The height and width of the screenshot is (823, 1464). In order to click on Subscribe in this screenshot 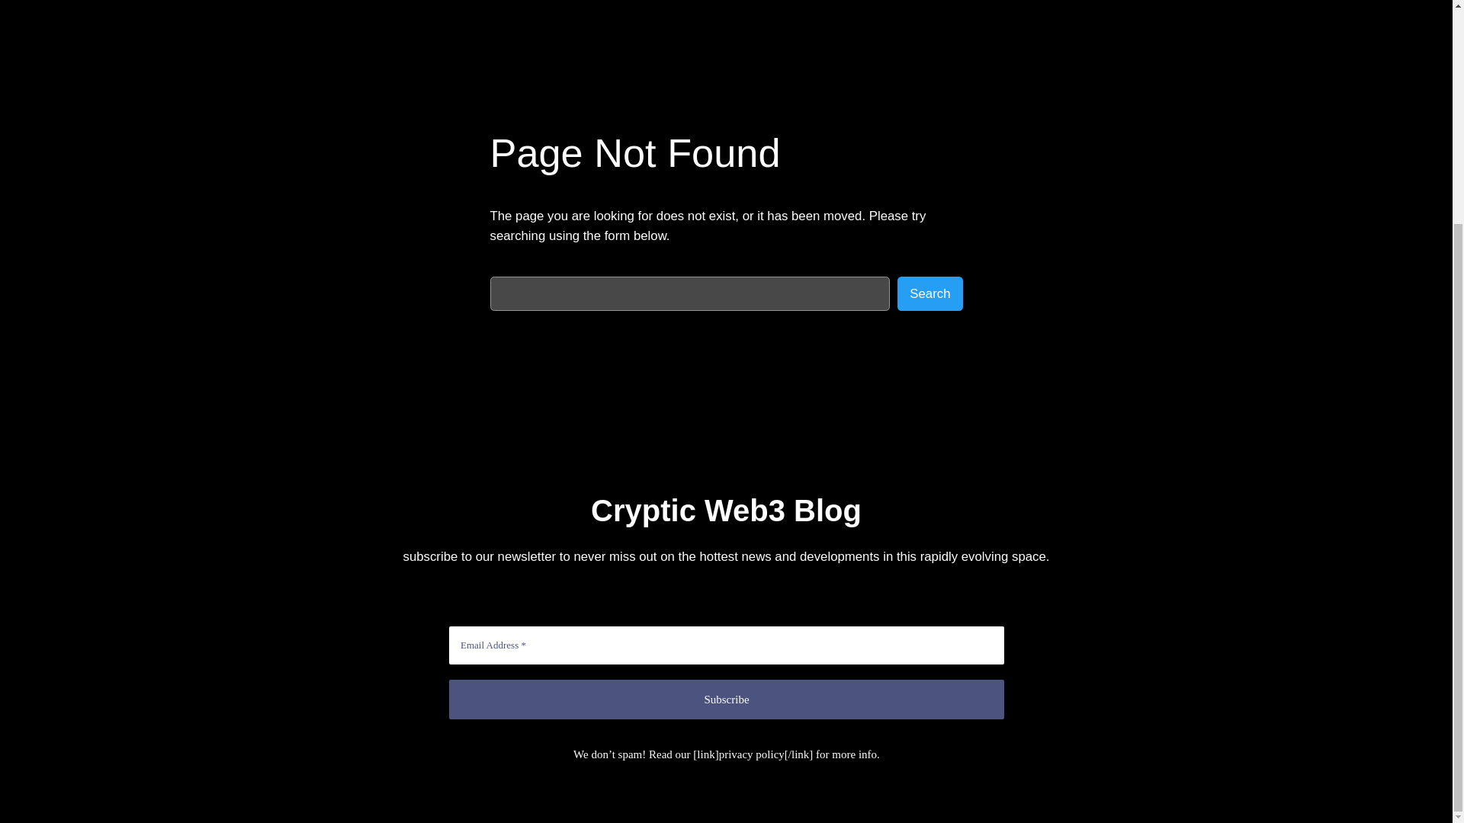, I will do `click(727, 699)`.